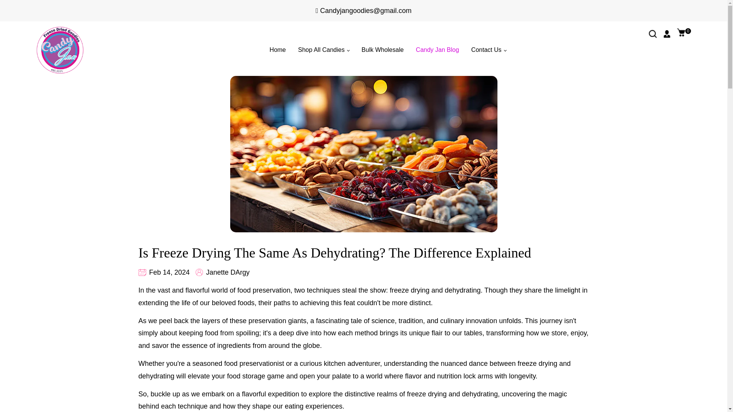 The height and width of the screenshot is (412, 733). I want to click on Contact Us, so click(324, 50).